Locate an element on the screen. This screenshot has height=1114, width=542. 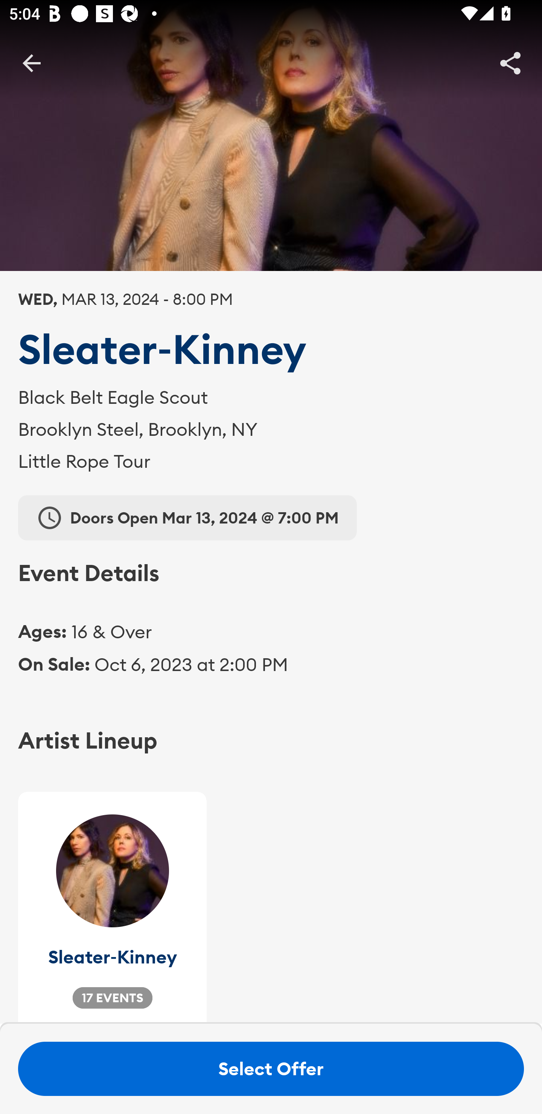
BackButton is located at coordinates (31, 62).